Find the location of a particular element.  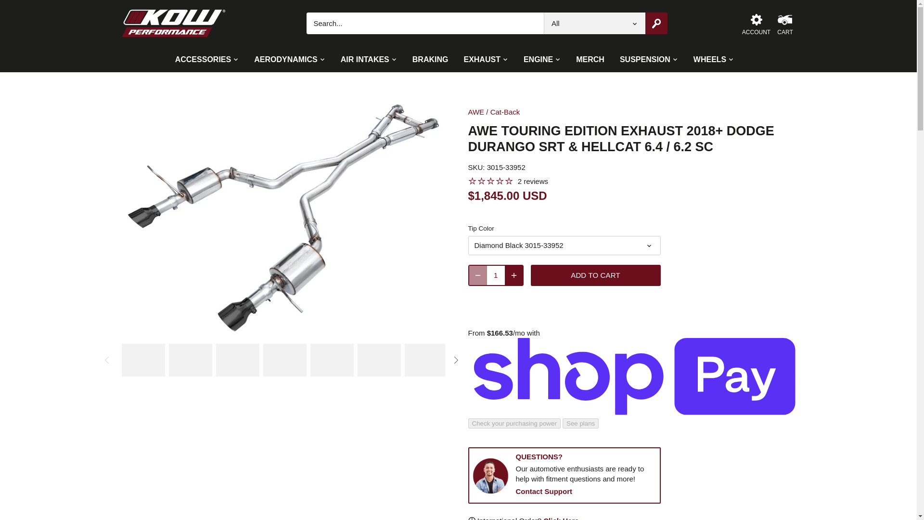

EXHAUST is located at coordinates (481, 60).